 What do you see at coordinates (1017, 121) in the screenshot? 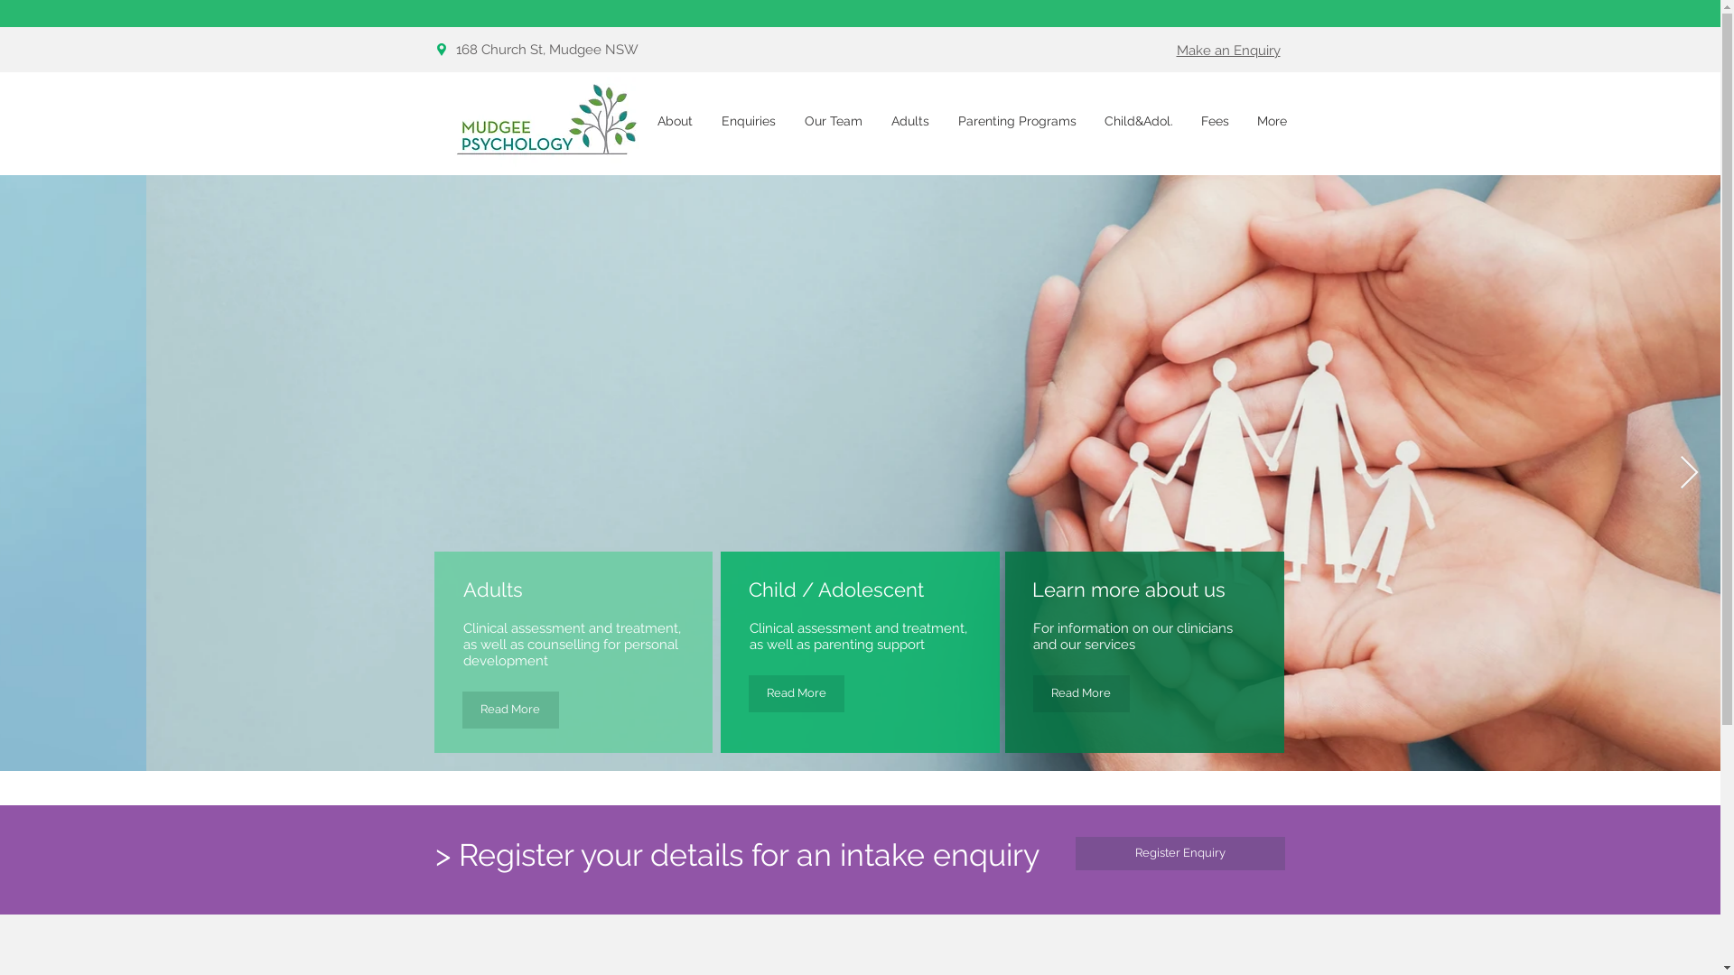
I see `Parenting Programs` at bounding box center [1017, 121].